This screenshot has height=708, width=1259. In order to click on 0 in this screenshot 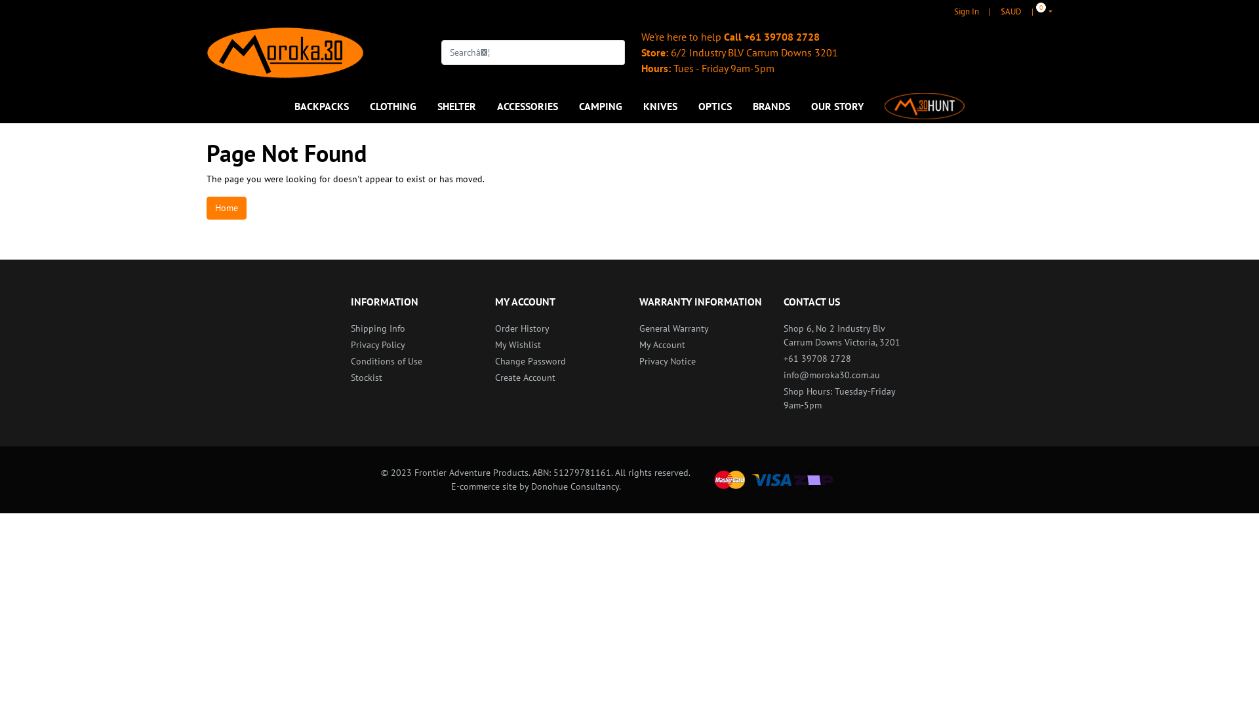, I will do `click(1037, 12)`.